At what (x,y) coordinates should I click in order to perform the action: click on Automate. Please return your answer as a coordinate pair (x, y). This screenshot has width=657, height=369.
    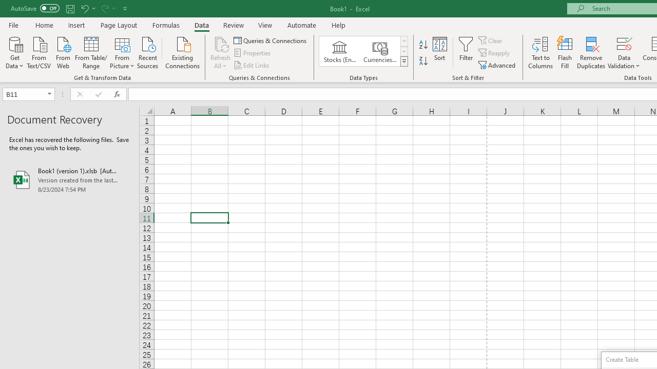
    Looking at the image, I should click on (302, 25).